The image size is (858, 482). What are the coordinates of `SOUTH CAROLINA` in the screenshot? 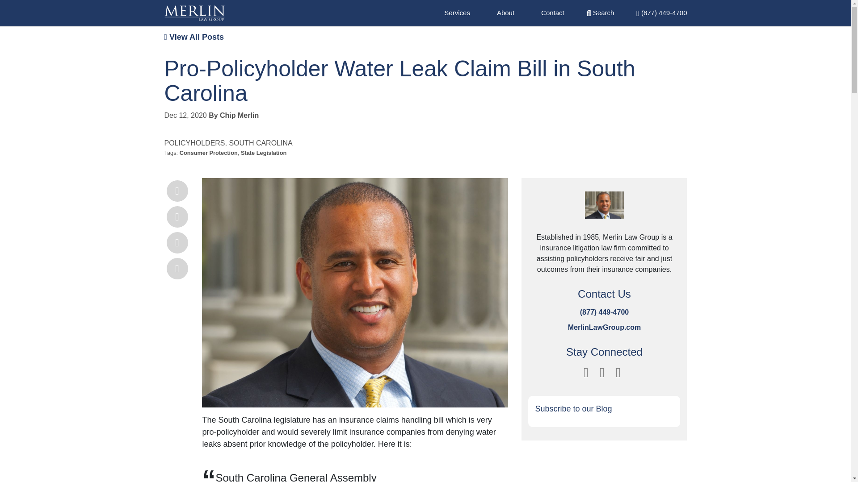 It's located at (261, 143).